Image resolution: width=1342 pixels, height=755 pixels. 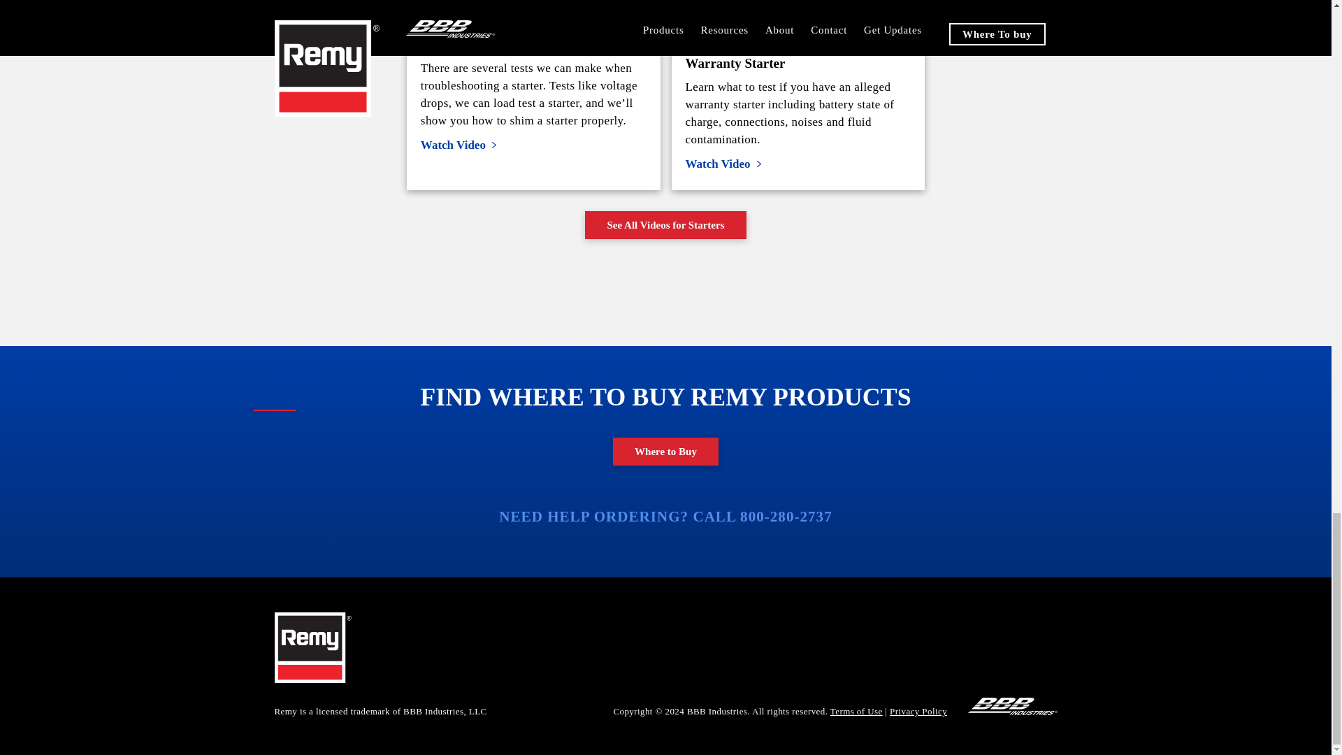 What do you see at coordinates (857, 710) in the screenshot?
I see `Terms of Use` at bounding box center [857, 710].